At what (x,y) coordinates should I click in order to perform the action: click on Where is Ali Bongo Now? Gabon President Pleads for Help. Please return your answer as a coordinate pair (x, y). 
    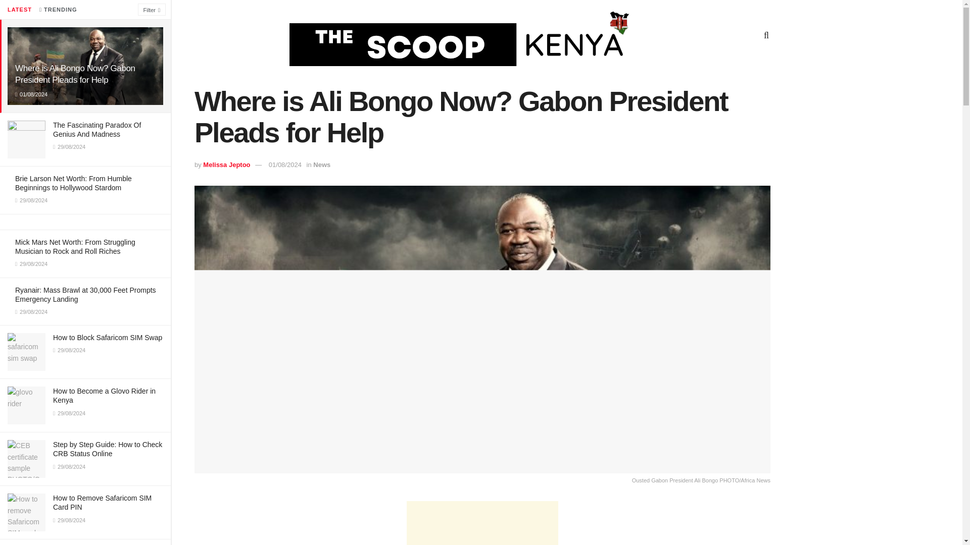
    Looking at the image, I should click on (75, 74).